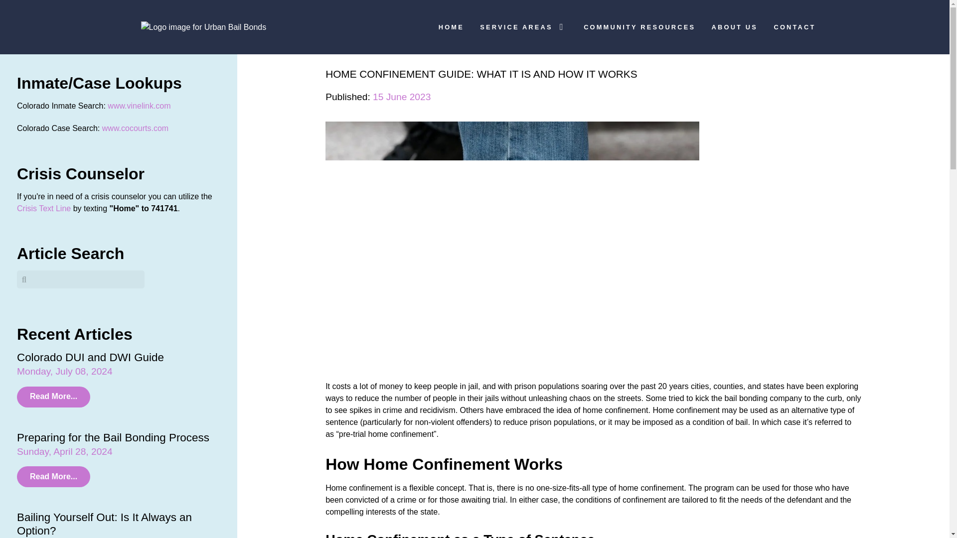  What do you see at coordinates (135, 128) in the screenshot?
I see `www.cocourts.com` at bounding box center [135, 128].